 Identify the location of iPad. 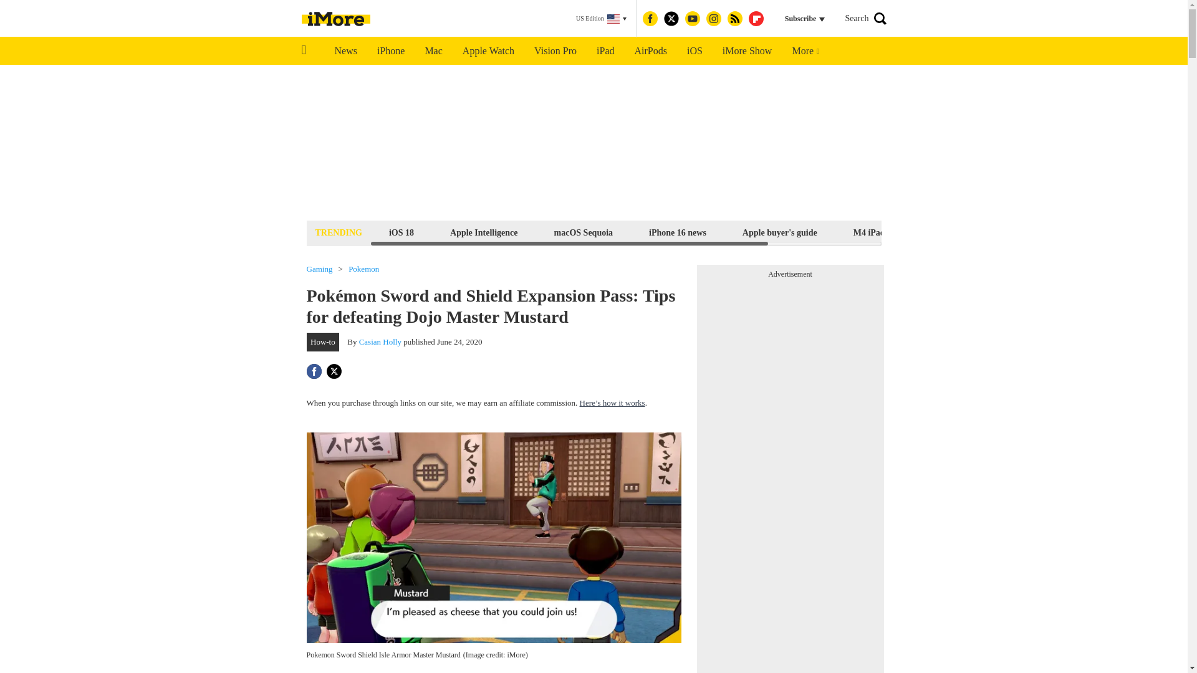
(605, 51).